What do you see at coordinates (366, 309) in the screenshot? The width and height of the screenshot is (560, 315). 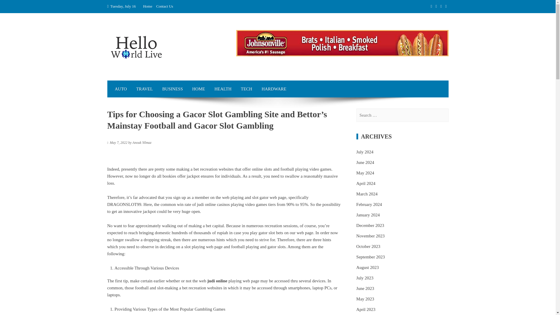 I see `April 2023` at bounding box center [366, 309].